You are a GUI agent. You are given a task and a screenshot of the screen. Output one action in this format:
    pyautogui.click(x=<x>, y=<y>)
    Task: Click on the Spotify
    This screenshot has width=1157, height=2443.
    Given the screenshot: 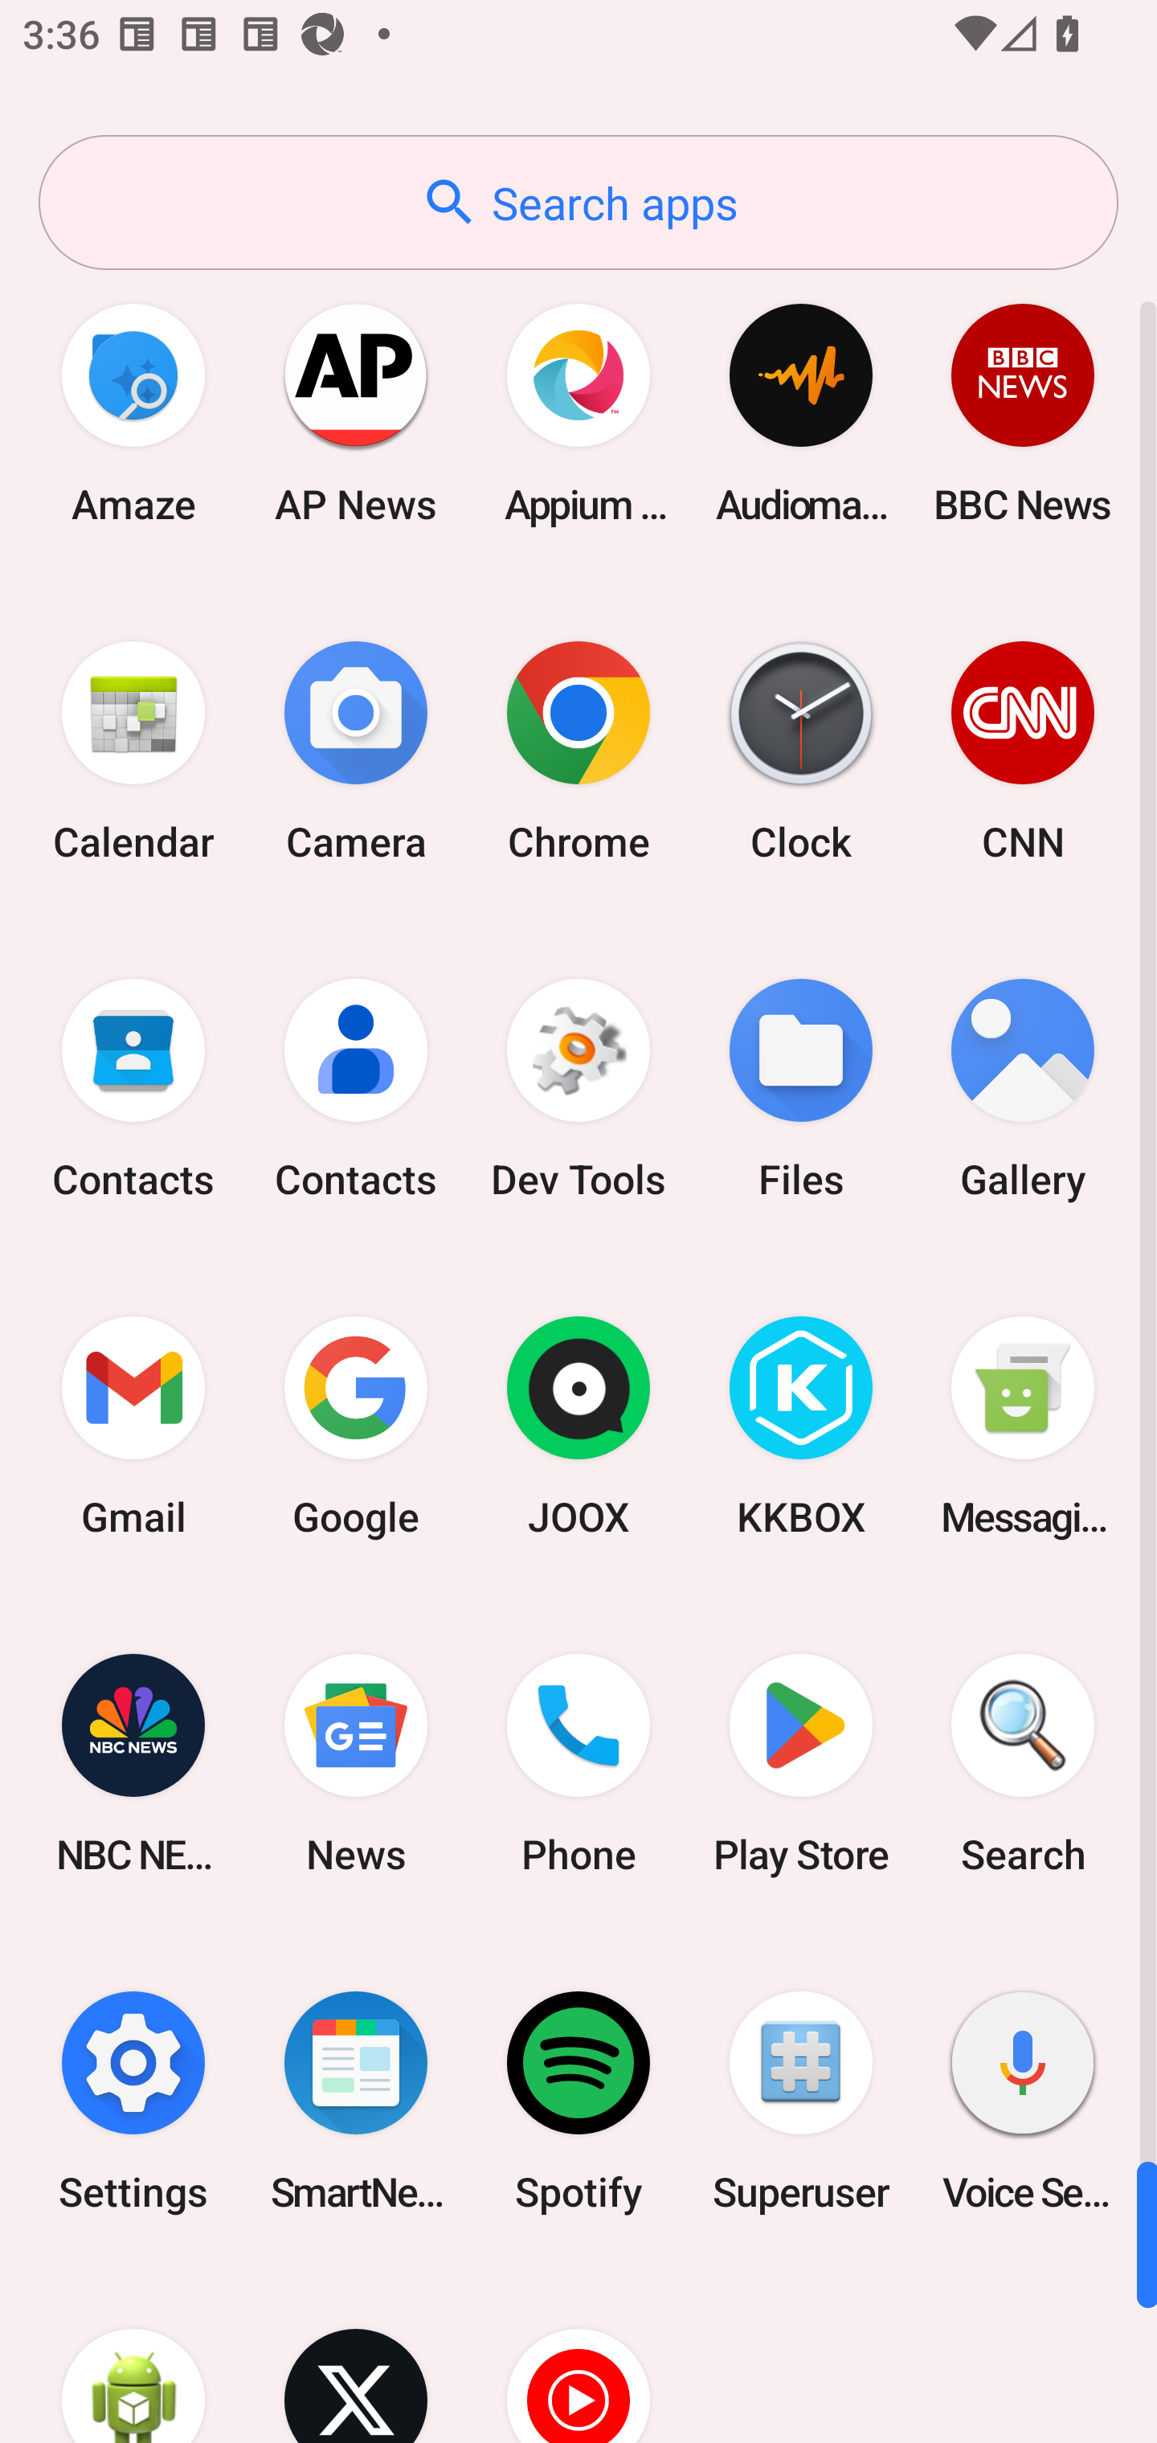 What is the action you would take?
    pyautogui.click(x=578, y=2101)
    